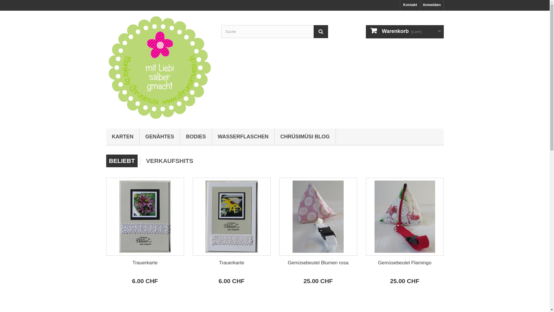  Describe the element at coordinates (145, 217) in the screenshot. I see `Trauerkarte` at that location.